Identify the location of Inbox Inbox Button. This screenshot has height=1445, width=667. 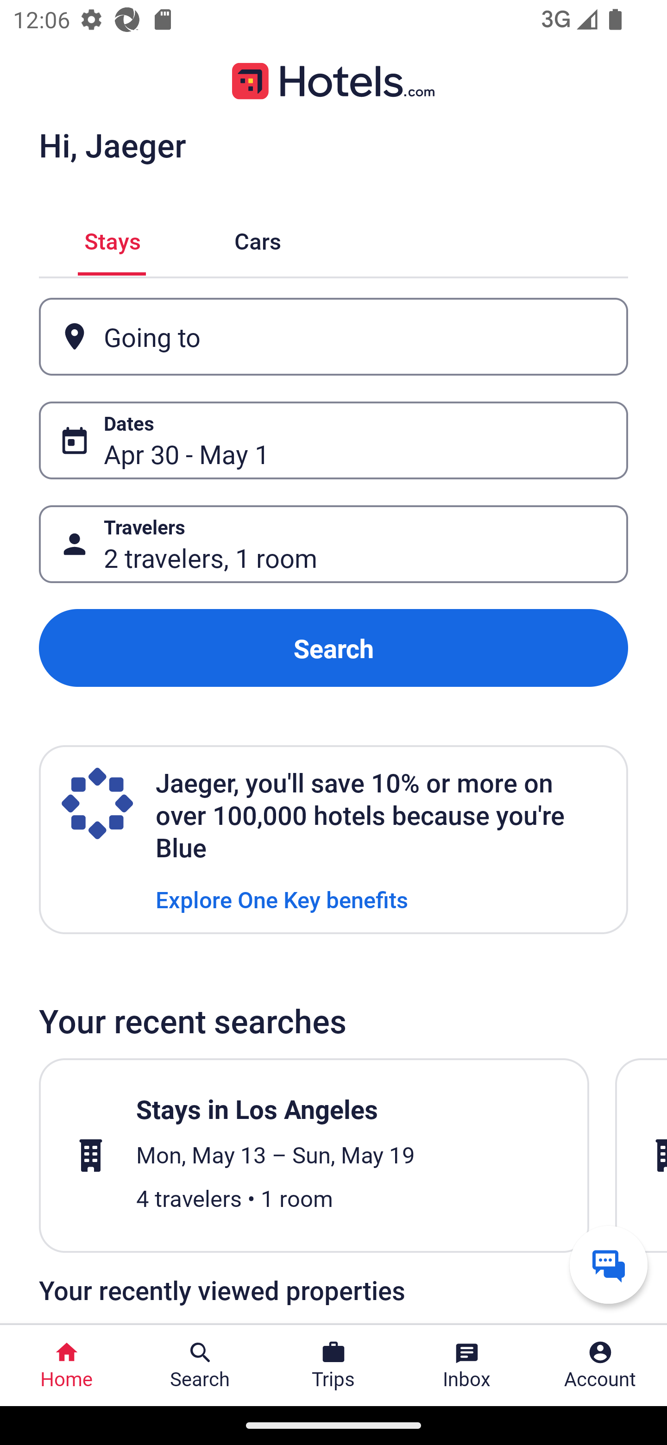
(467, 1365).